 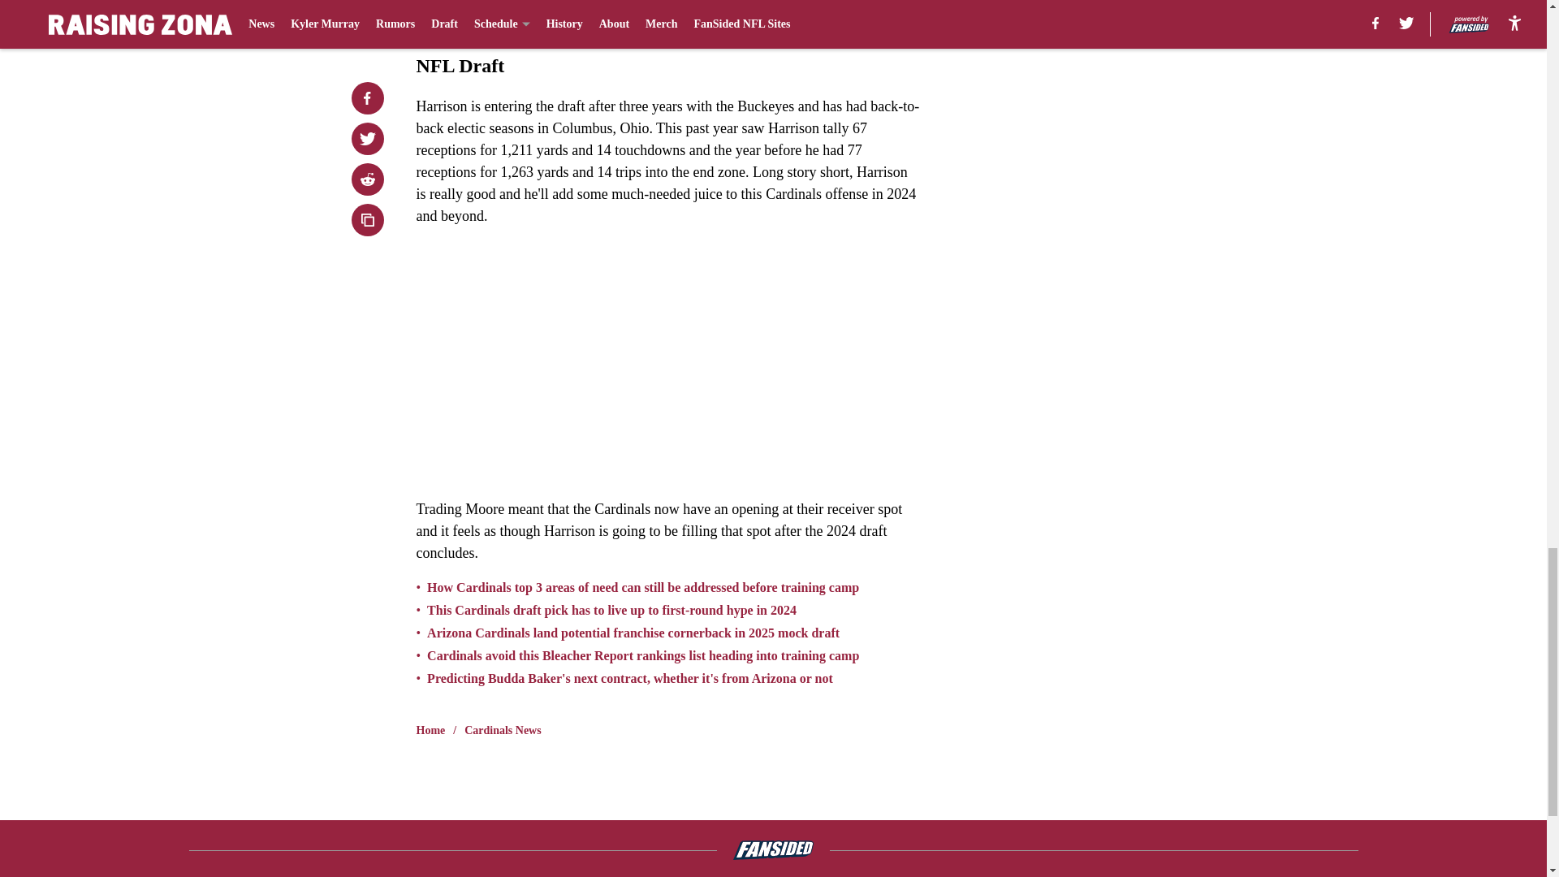 I want to click on Home, so click(x=430, y=731).